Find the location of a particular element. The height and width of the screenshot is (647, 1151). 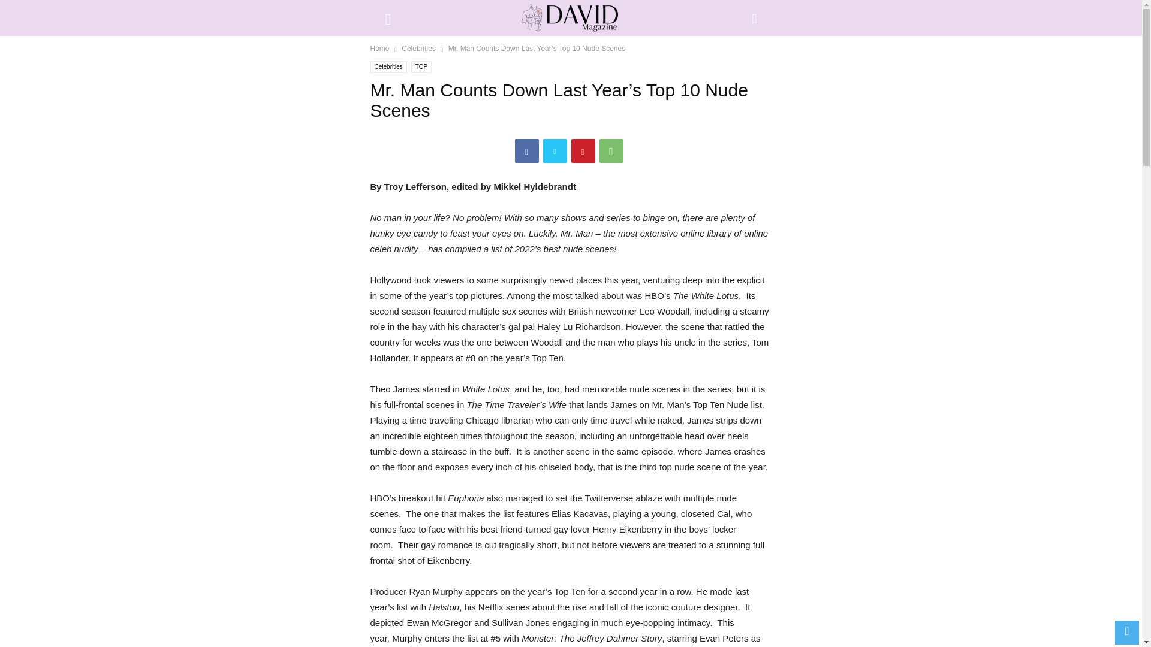

WhatsApp is located at coordinates (611, 151).